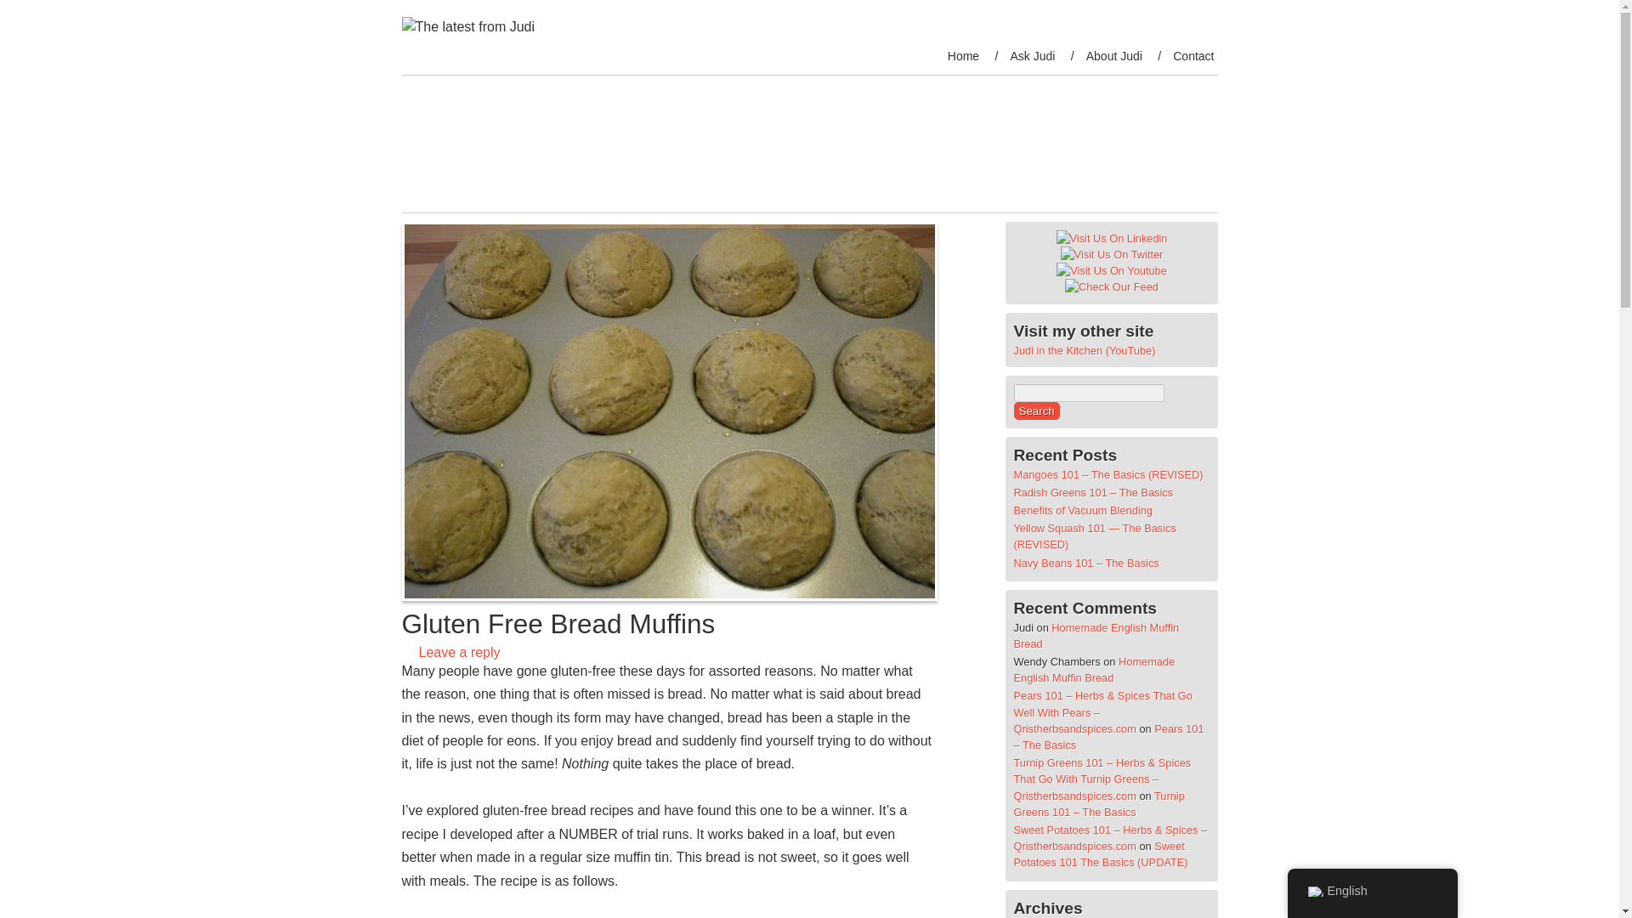  What do you see at coordinates (458, 653) in the screenshot?
I see `Leave a reply` at bounding box center [458, 653].